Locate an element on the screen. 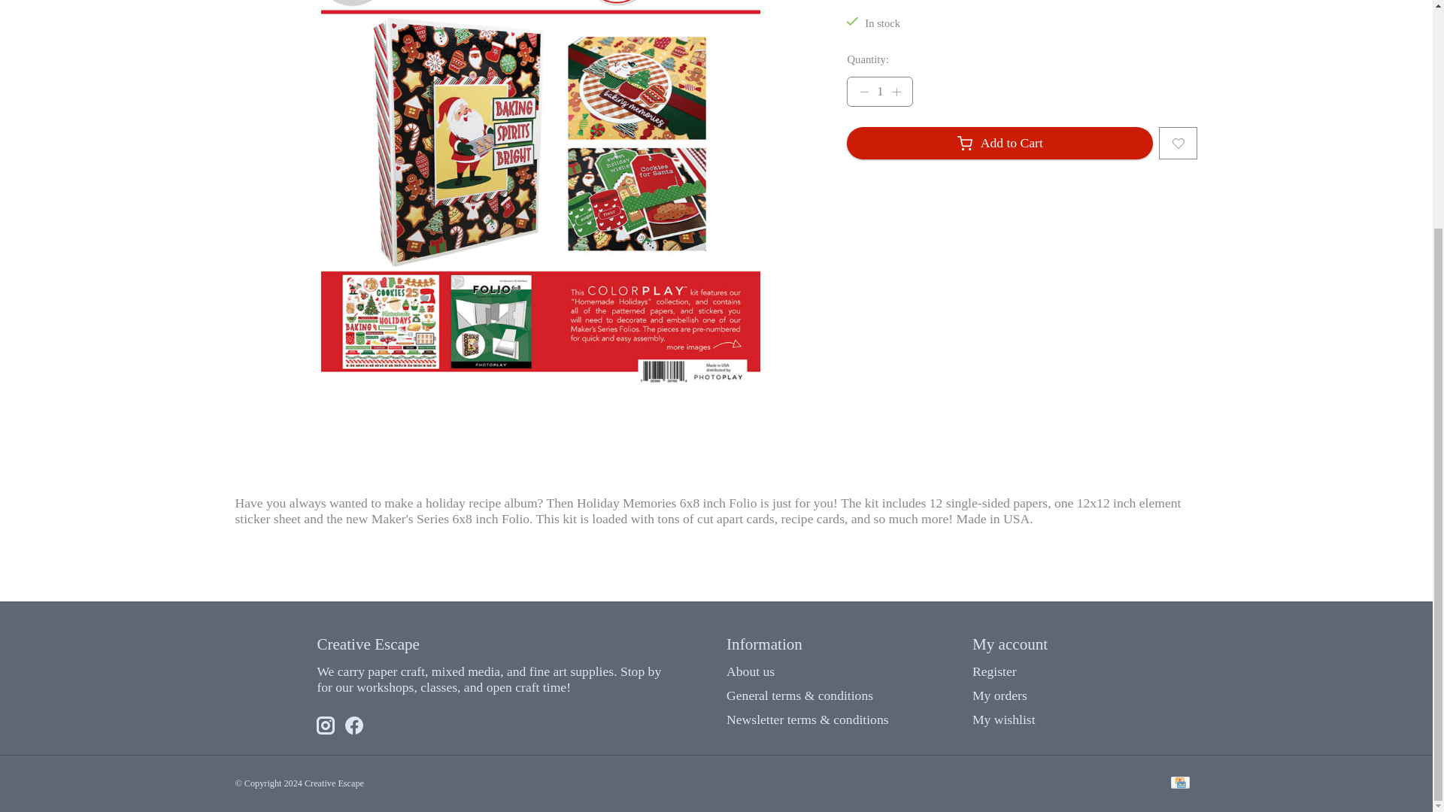 This screenshot has height=812, width=1444. 1 is located at coordinates (879, 91).